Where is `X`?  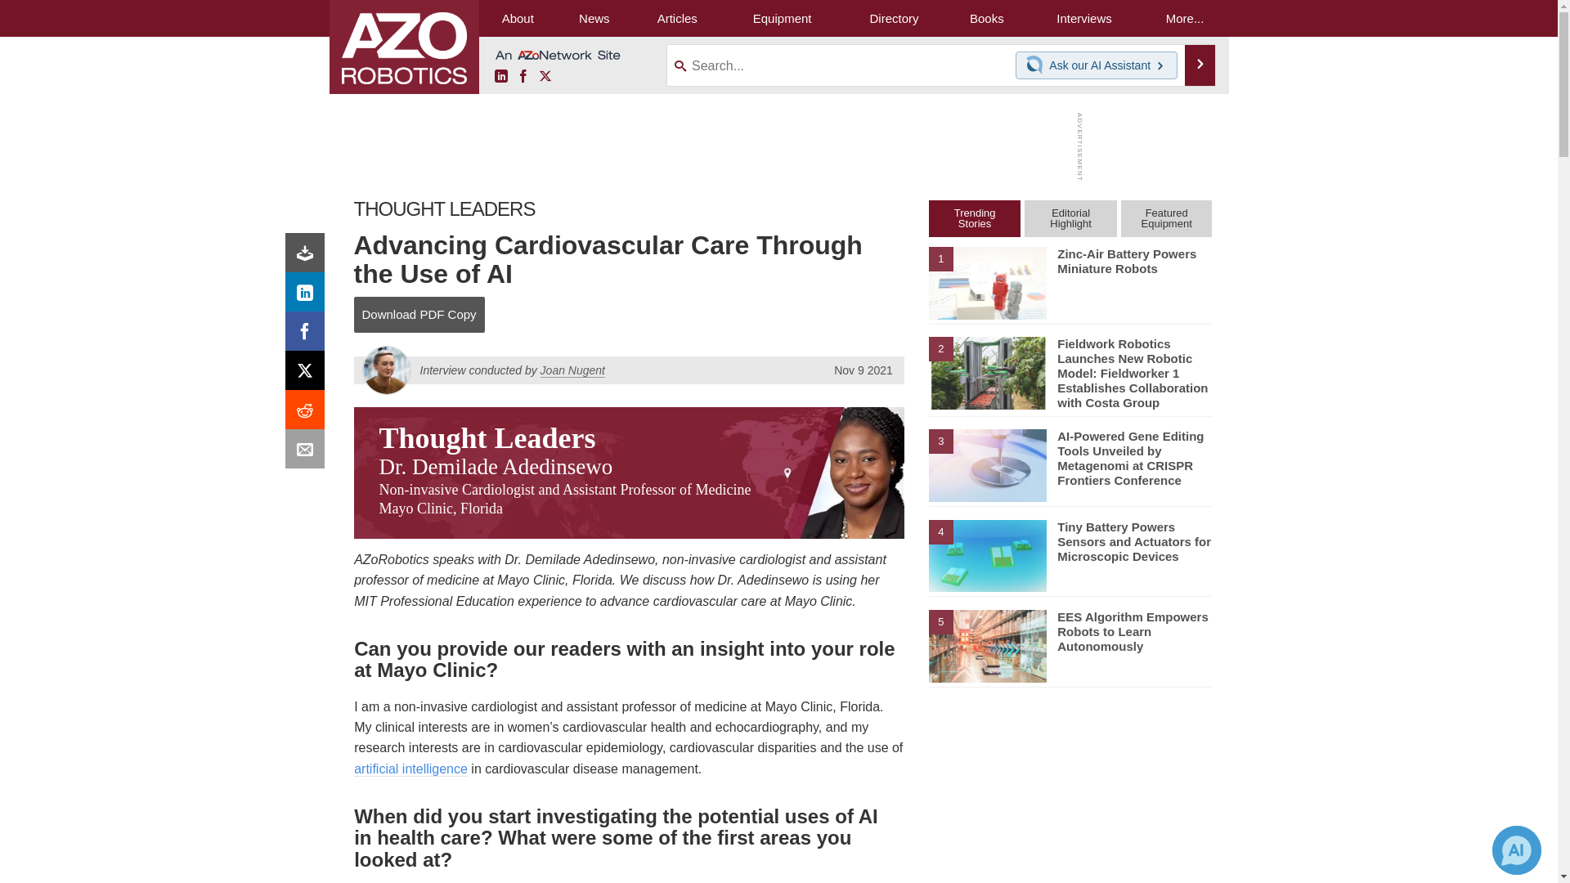
X is located at coordinates (545, 77).